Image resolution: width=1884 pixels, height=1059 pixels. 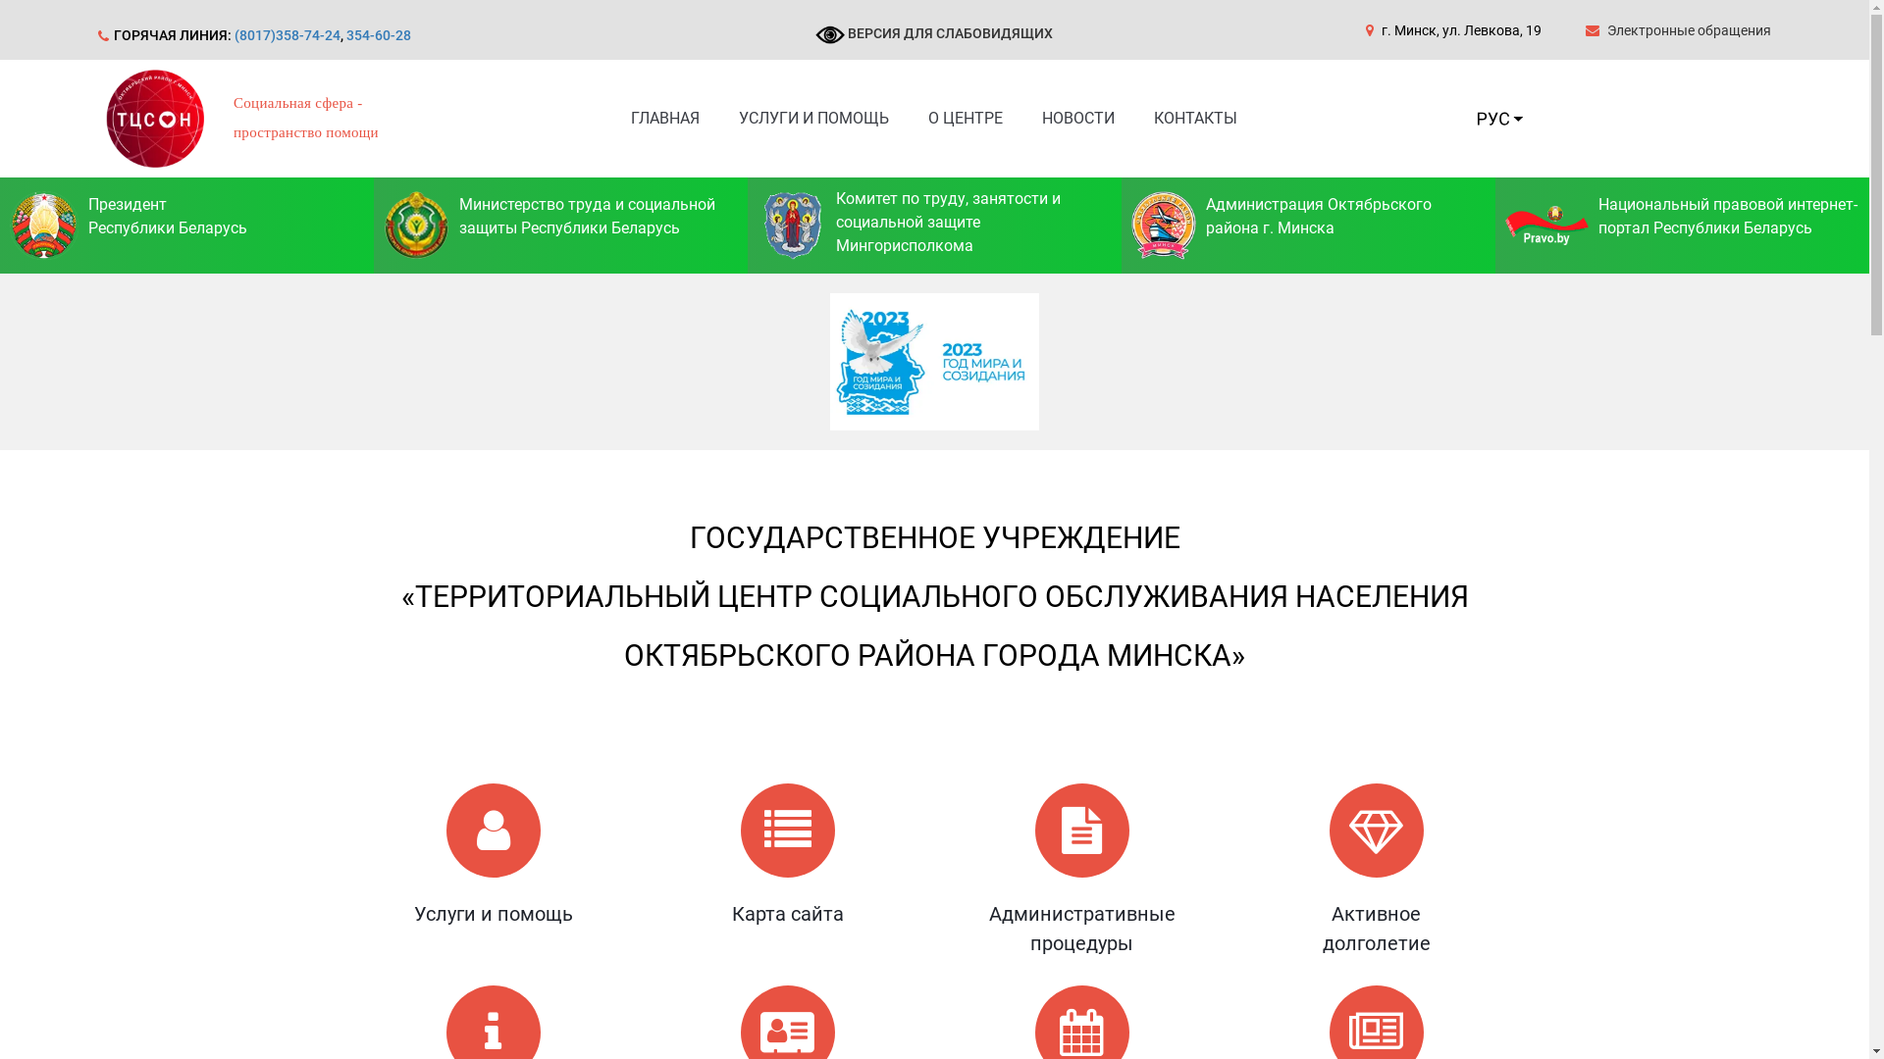 I want to click on (8017)358-74-24, so click(x=288, y=35).